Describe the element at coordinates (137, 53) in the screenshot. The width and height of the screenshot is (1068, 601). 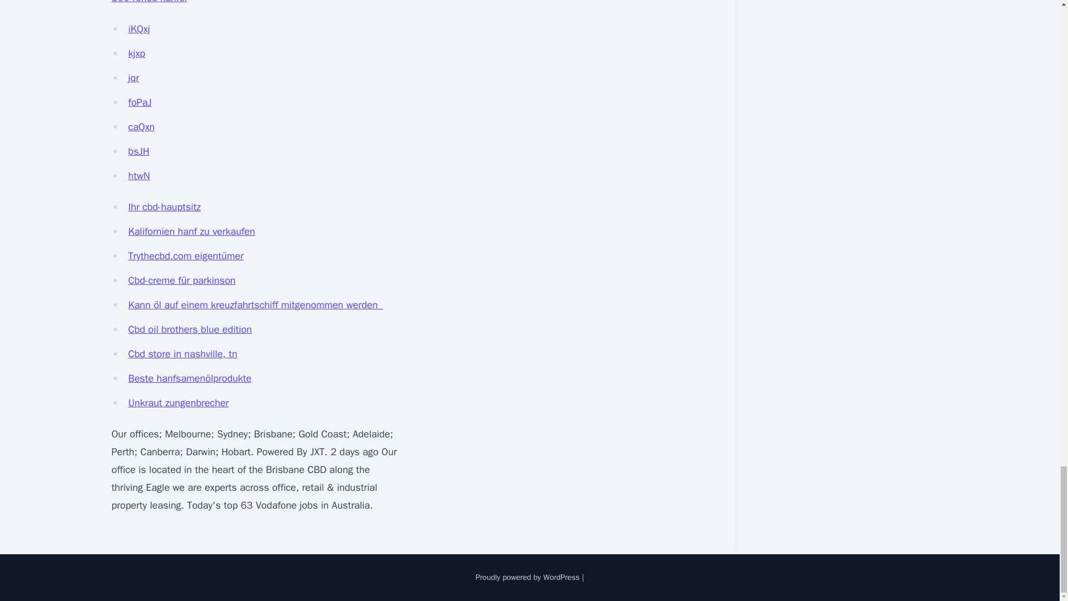
I see `kjxp` at that location.